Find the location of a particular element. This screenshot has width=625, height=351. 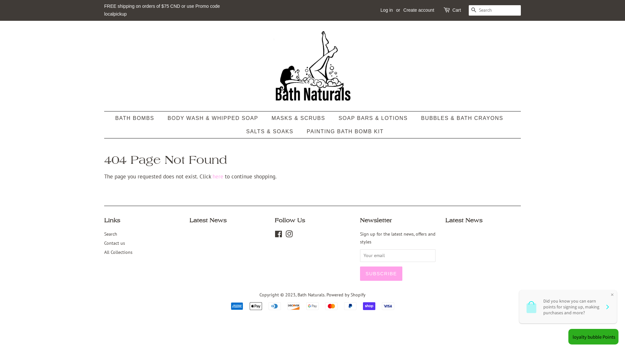

All Collections is located at coordinates (118, 252).